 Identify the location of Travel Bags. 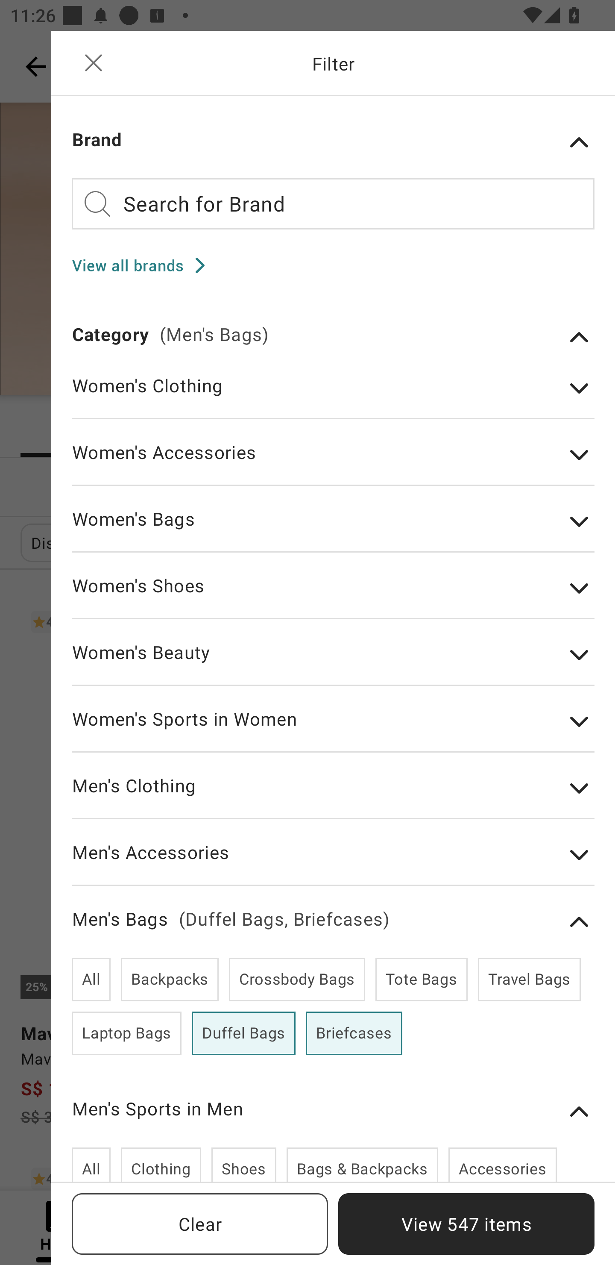
(529, 980).